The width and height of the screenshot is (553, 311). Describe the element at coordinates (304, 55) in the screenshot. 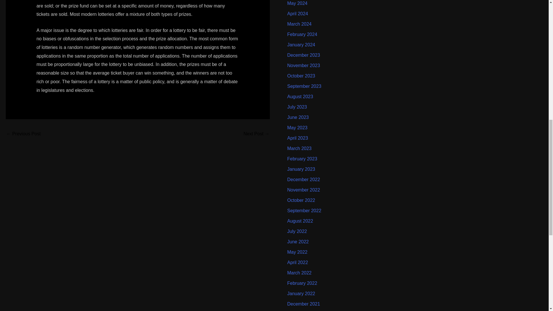

I see `December 2023` at that location.